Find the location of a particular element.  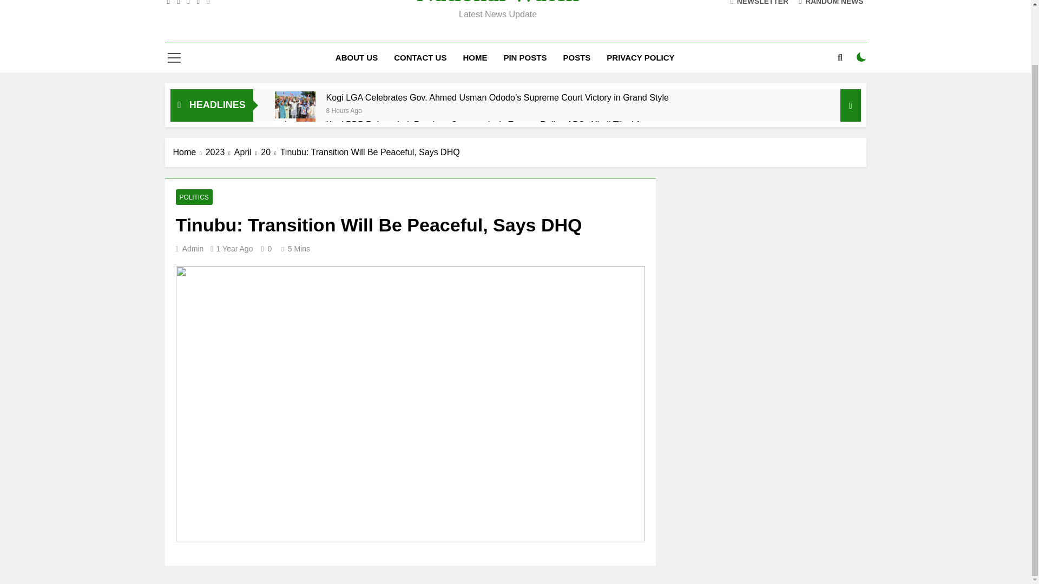

CONTACT US is located at coordinates (420, 57).